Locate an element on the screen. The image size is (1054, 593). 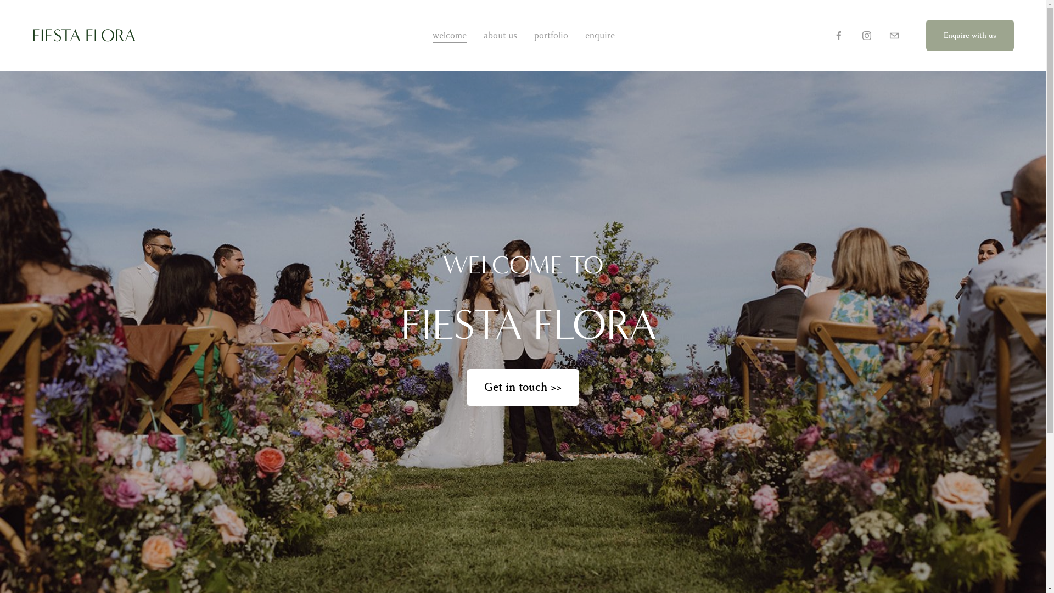
Enquire with us is located at coordinates (970, 35).